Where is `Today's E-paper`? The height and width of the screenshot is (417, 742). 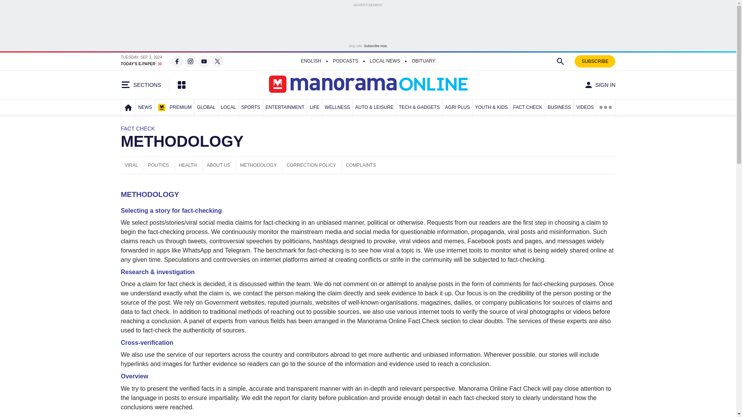 Today's E-paper is located at coordinates (141, 63).